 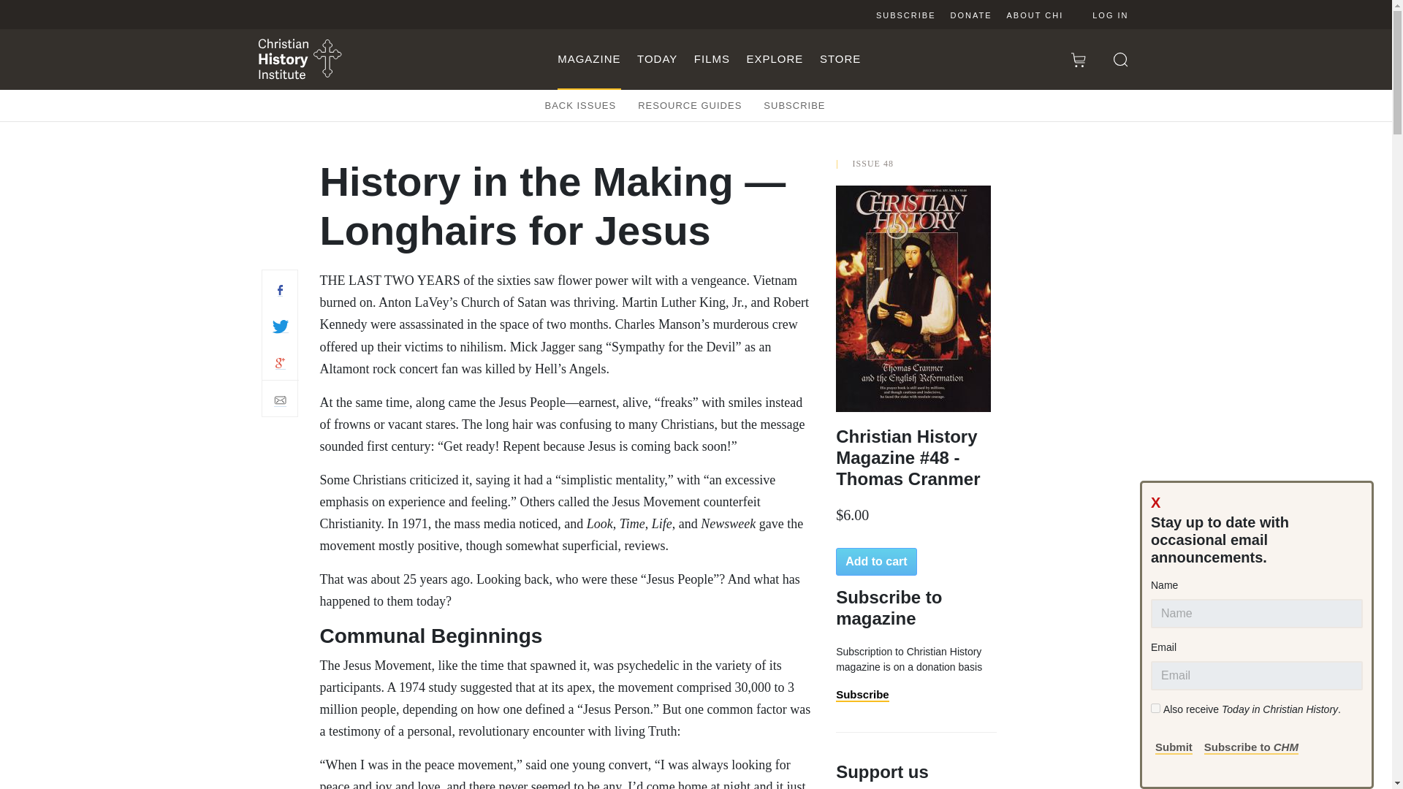 I want to click on SUBSCRIBE, so click(x=794, y=105).